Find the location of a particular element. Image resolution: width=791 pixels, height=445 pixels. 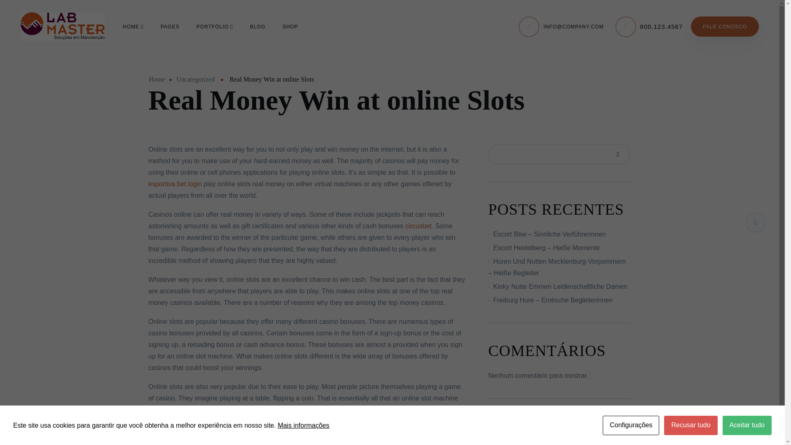

PORTFOLIO is located at coordinates (215, 26).